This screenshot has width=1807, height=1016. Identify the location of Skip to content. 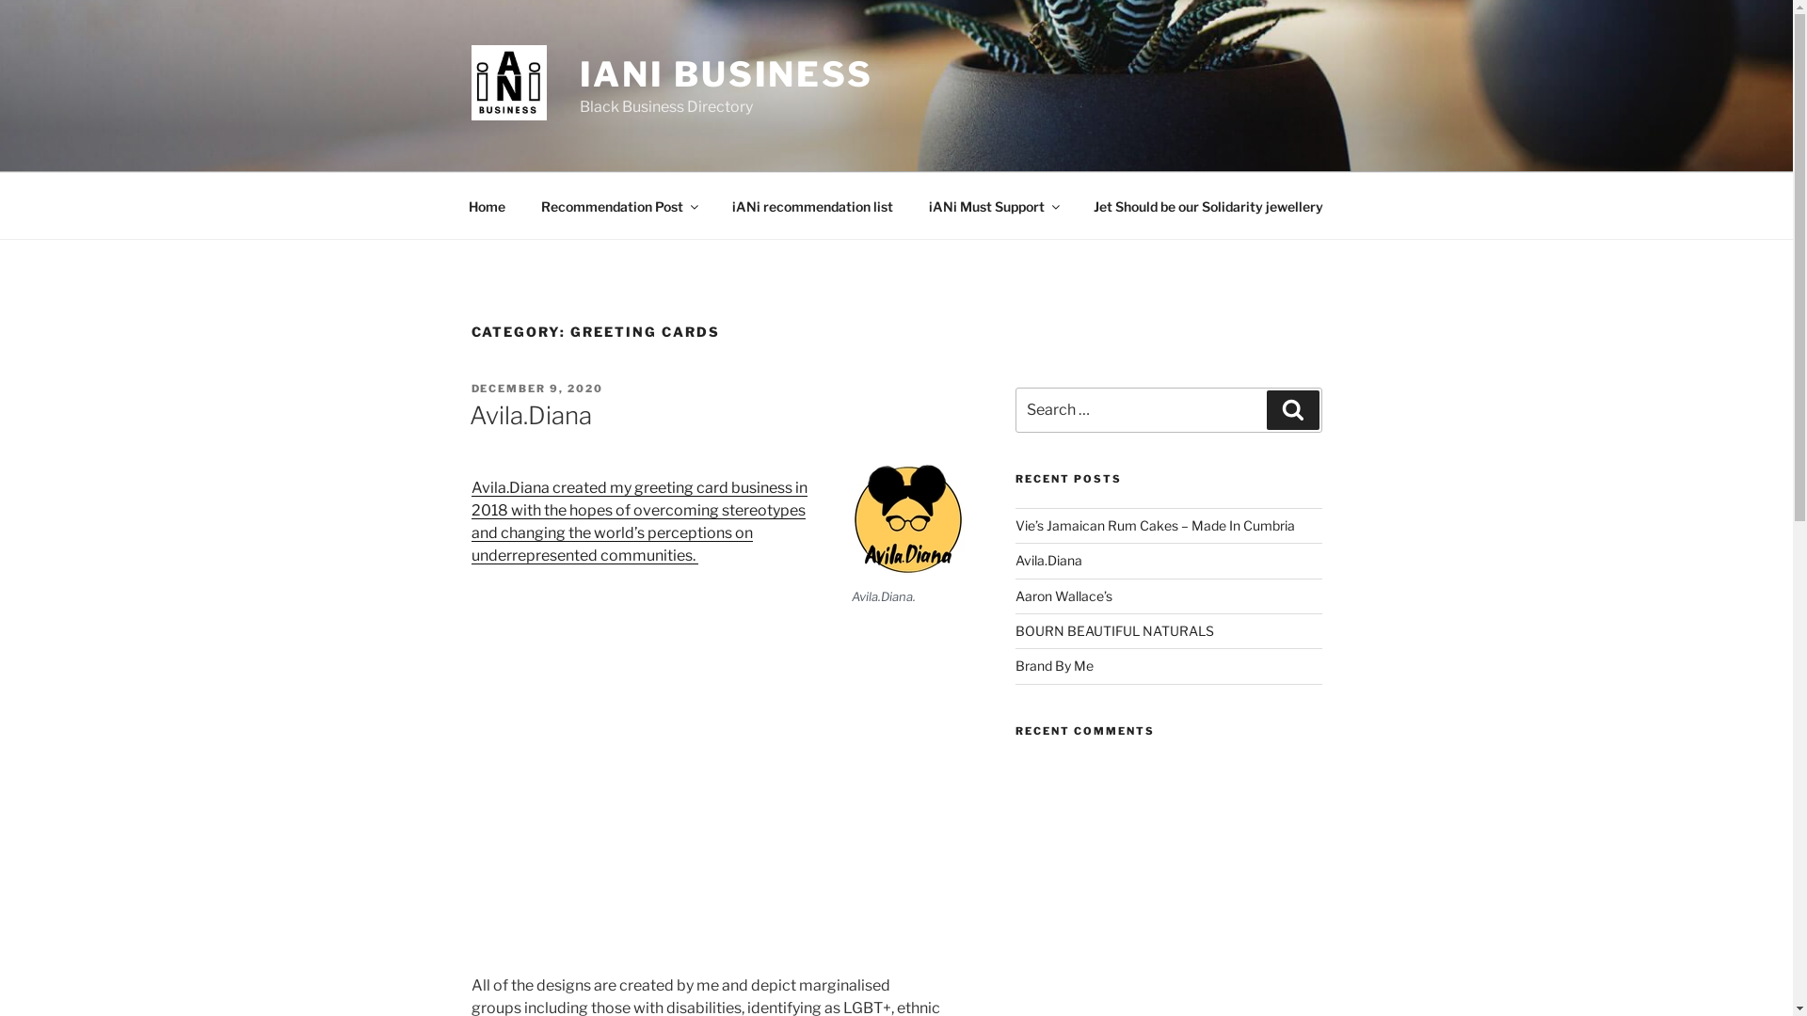
(0, 0).